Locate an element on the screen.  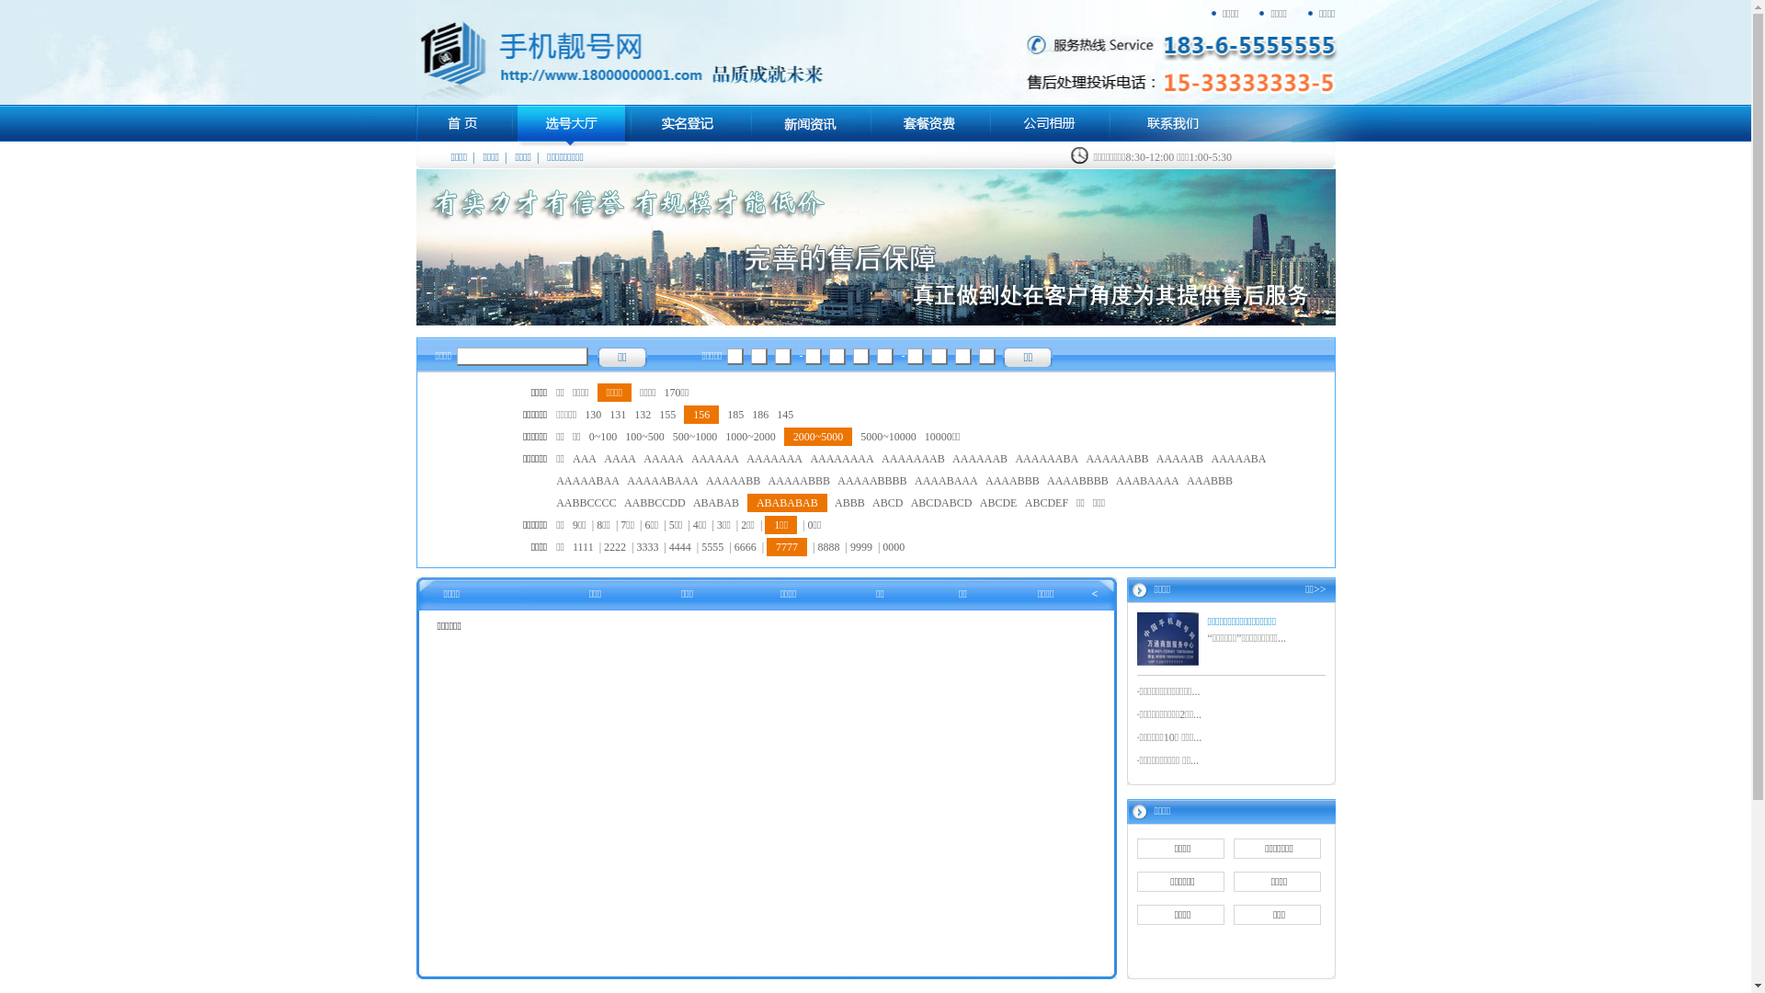
AAAAABA is located at coordinates (1238, 459).